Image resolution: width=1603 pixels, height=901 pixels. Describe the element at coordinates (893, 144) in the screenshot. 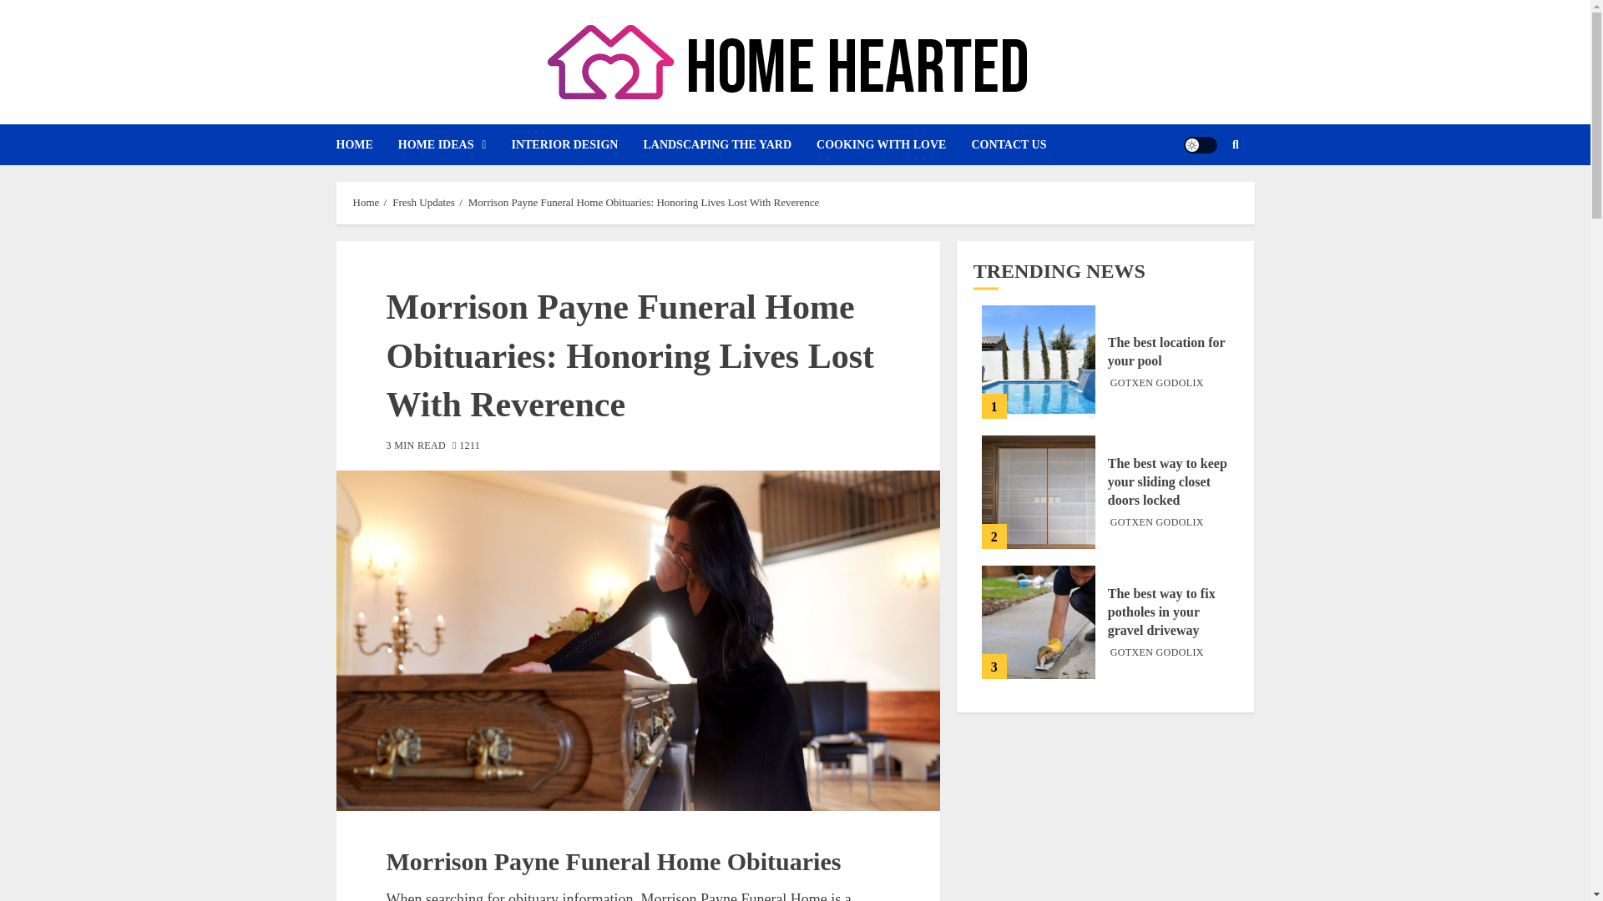

I see `COOKING WITH LOVE` at that location.